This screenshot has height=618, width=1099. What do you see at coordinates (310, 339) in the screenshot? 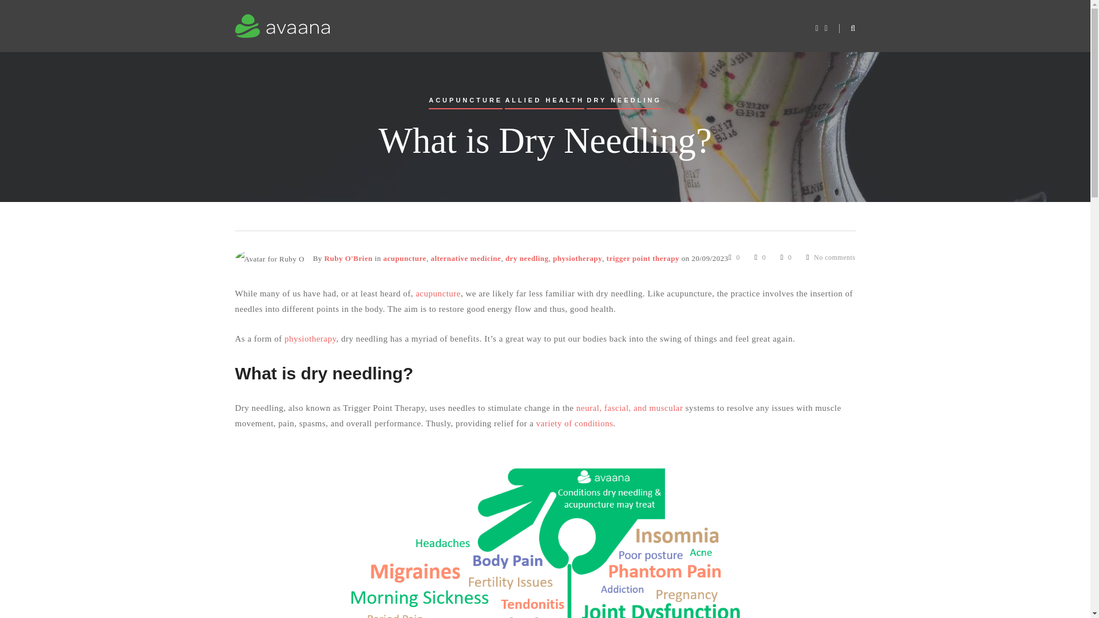
I see `physiotherapy` at bounding box center [310, 339].